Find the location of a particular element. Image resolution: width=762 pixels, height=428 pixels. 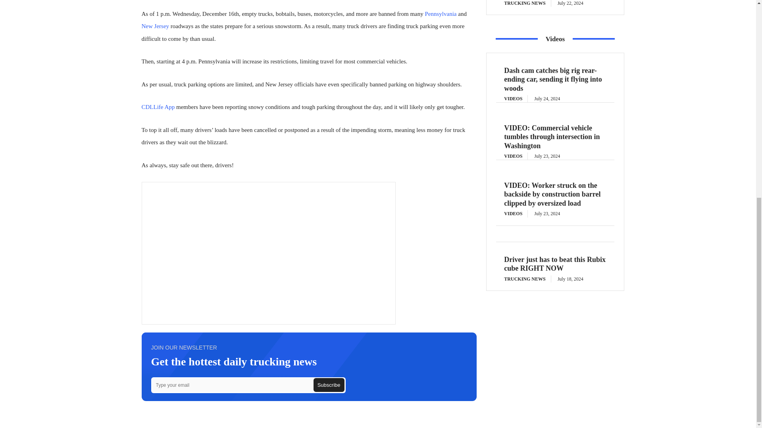

TRUCKING NEWS is located at coordinates (527, 279).